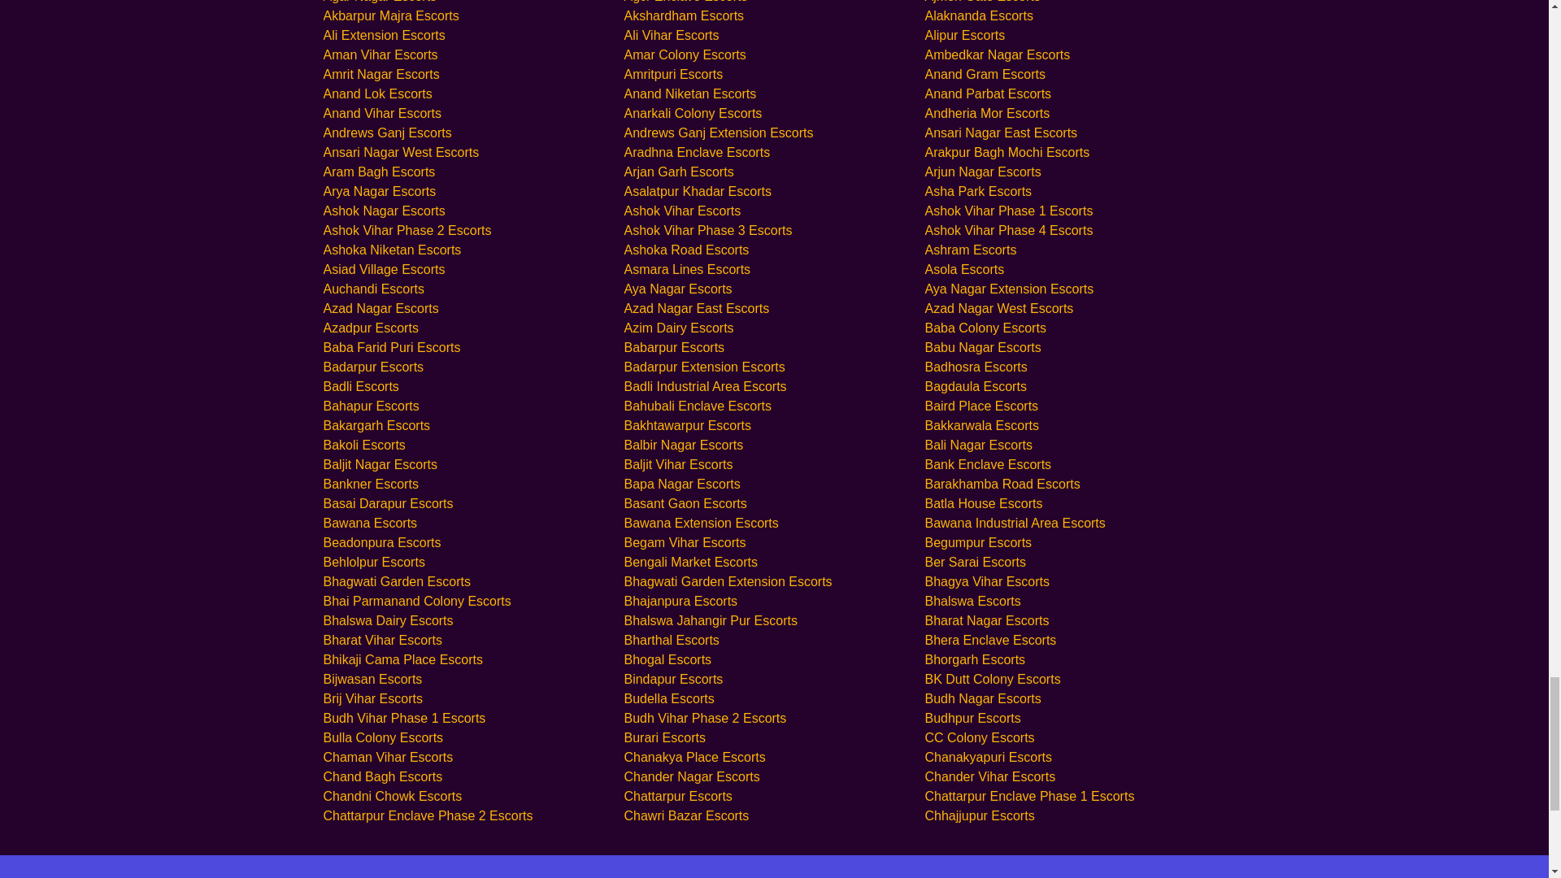  Describe the element at coordinates (380, 54) in the screenshot. I see `Aman Vihar Escorts` at that location.